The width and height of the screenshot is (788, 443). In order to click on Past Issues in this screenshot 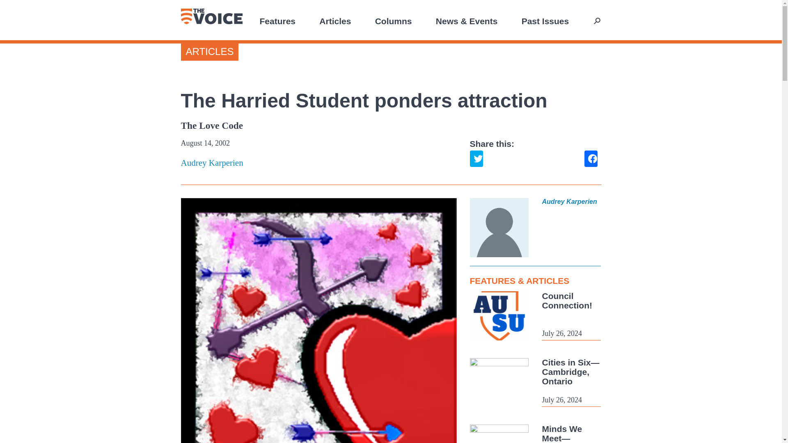, I will do `click(545, 21)`.